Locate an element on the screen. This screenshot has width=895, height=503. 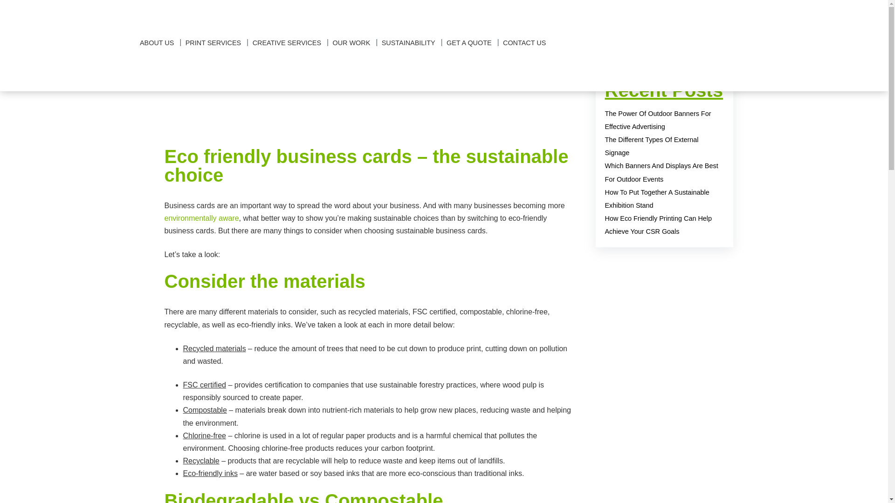
How Eco Friendly Printing Can Help Achieve Your CSR Goals is located at coordinates (658, 225).